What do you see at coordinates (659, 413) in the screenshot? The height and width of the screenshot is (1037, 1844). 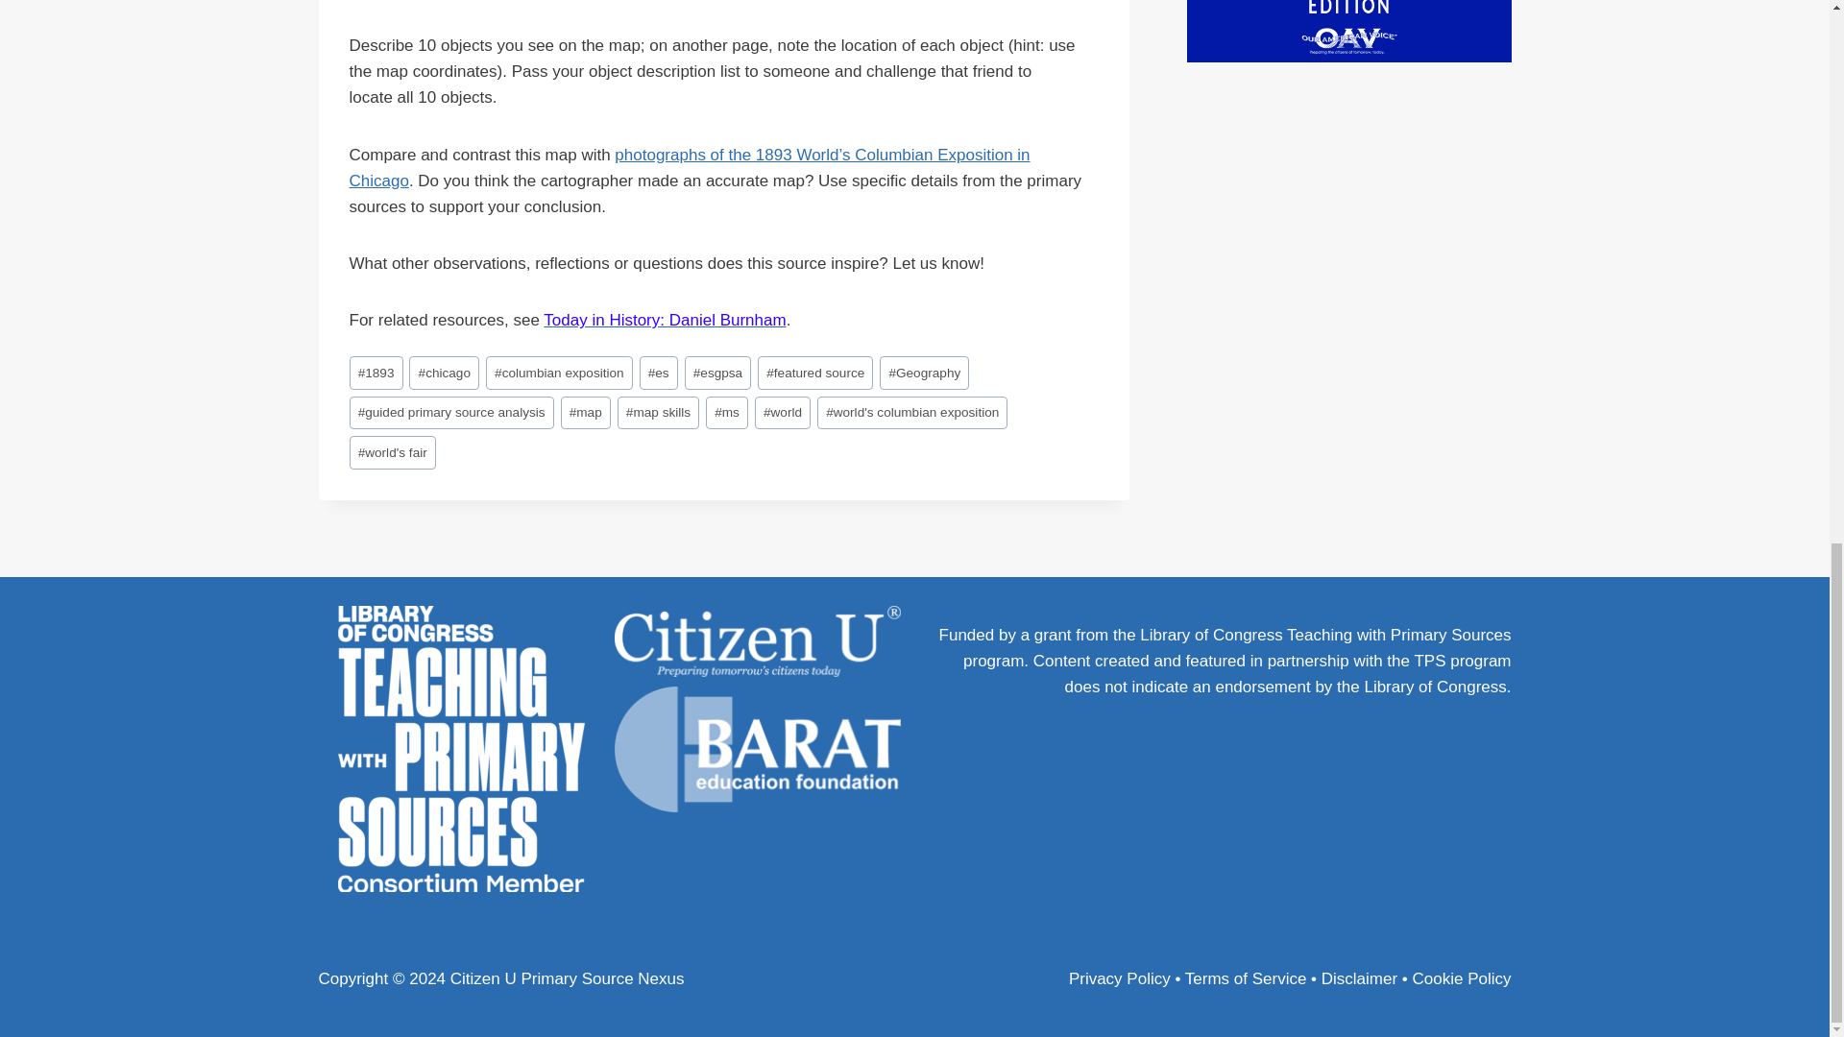 I see `map skills` at bounding box center [659, 413].